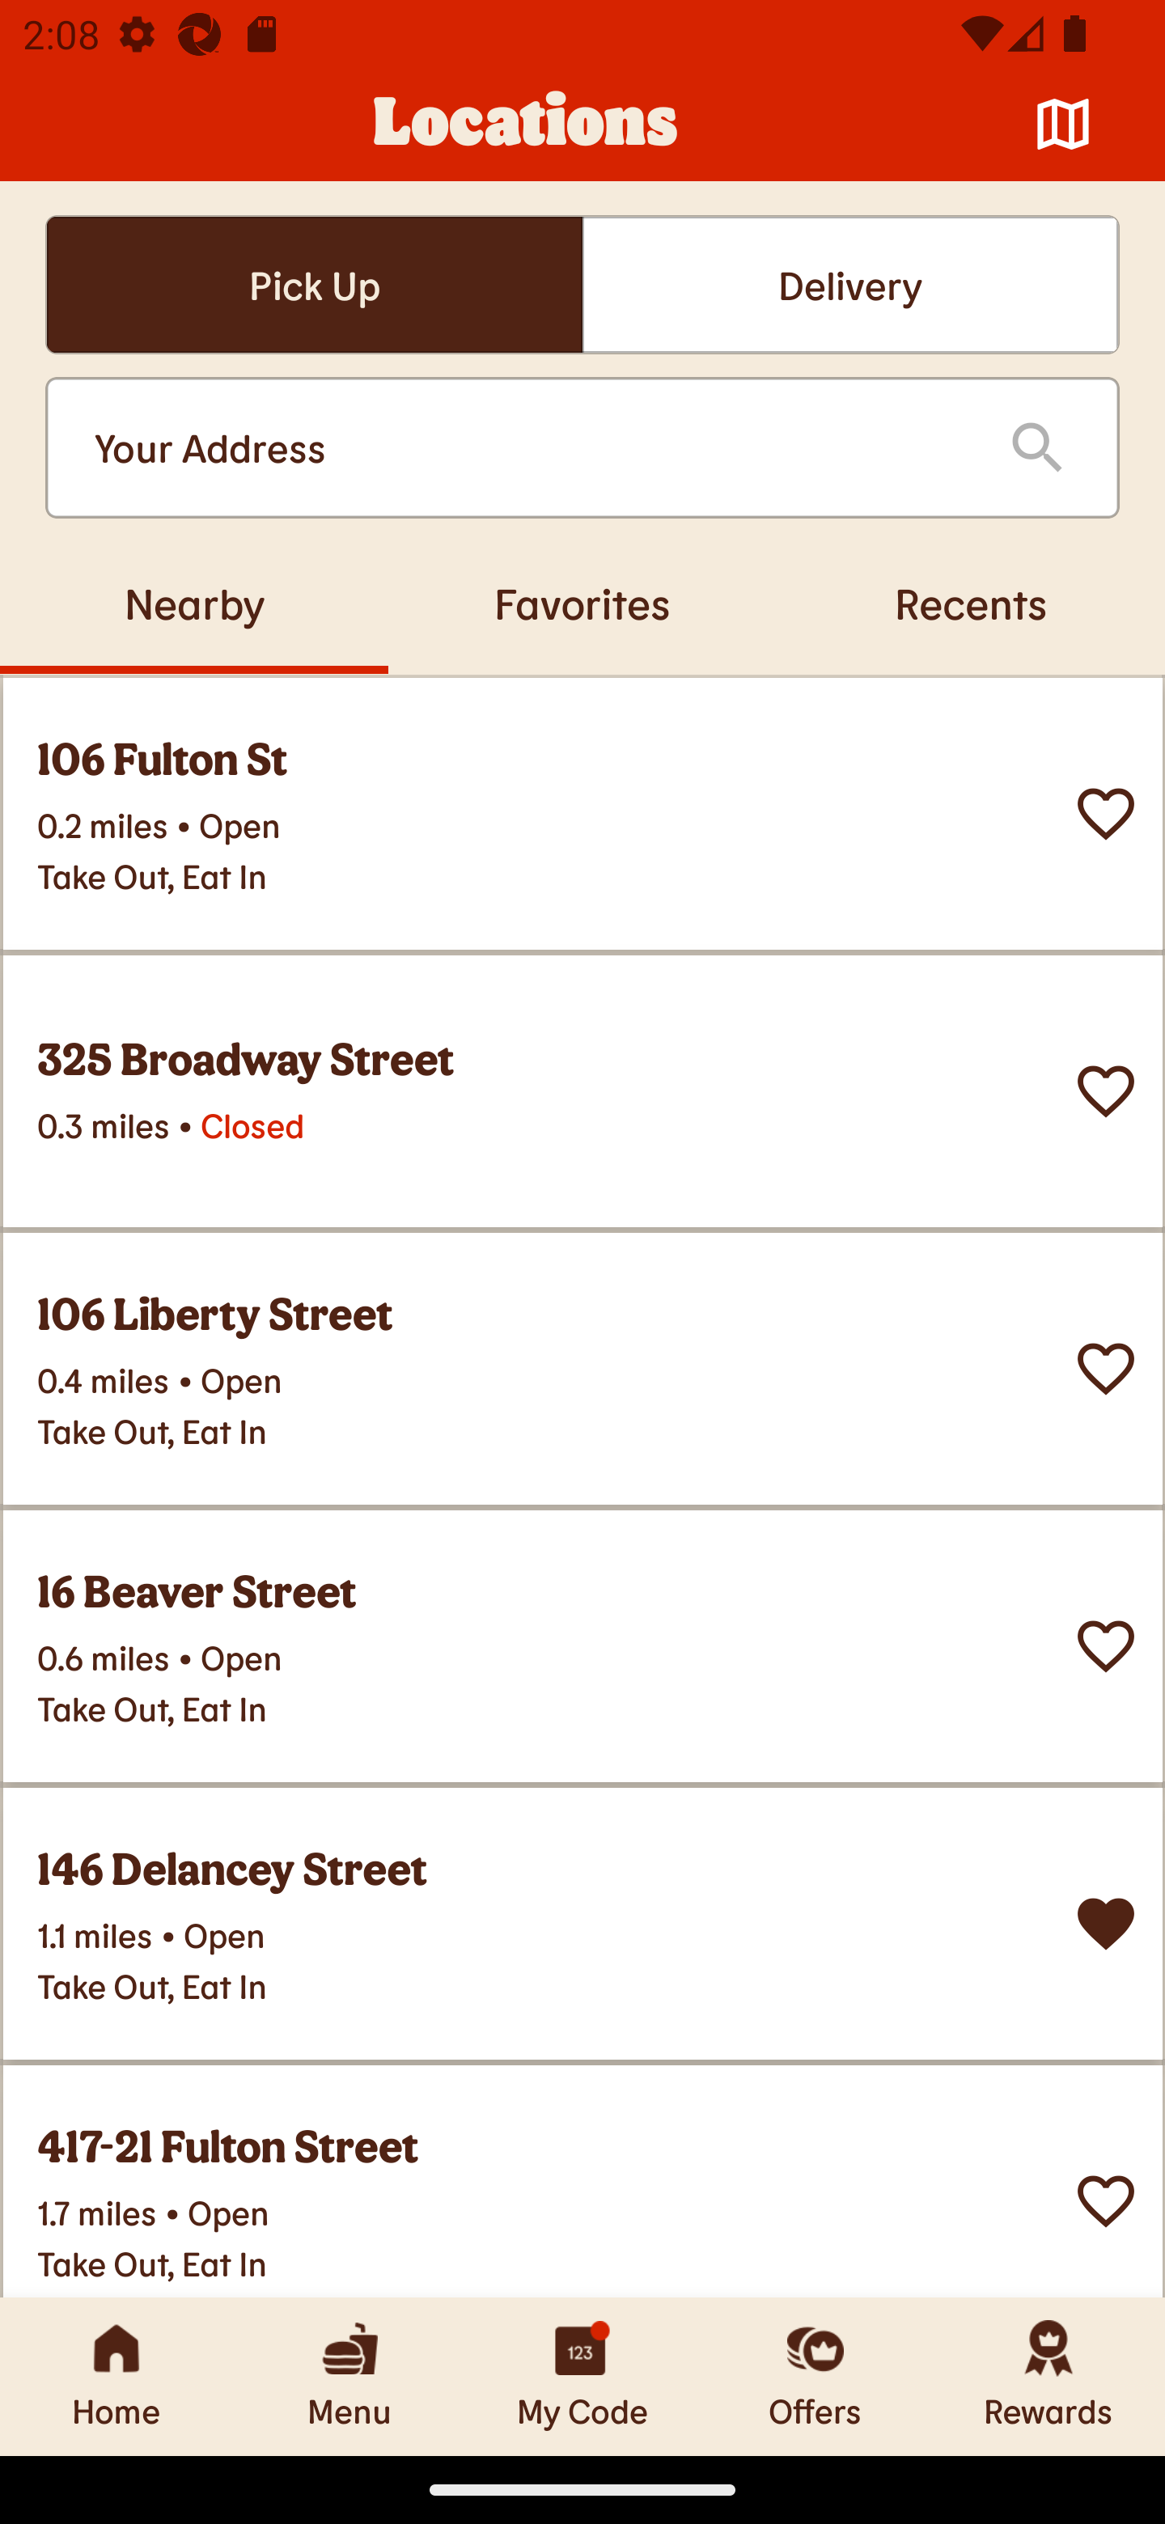 The width and height of the screenshot is (1165, 2524). Describe the element at coordinates (1106, 1924) in the screenshot. I see `Remove from Favorites? ` at that location.